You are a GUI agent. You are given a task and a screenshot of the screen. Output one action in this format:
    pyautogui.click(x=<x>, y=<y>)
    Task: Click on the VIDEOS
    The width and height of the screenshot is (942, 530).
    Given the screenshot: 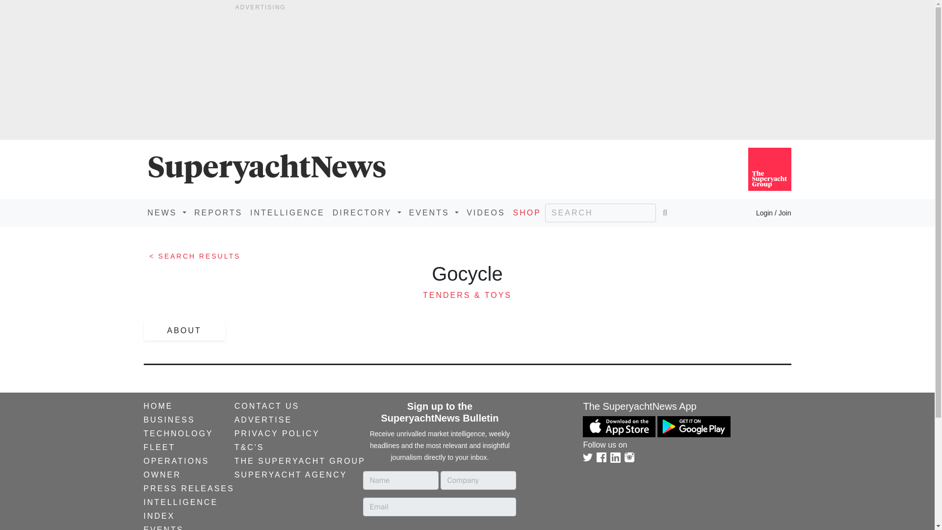 What is the action you would take?
    pyautogui.click(x=485, y=212)
    